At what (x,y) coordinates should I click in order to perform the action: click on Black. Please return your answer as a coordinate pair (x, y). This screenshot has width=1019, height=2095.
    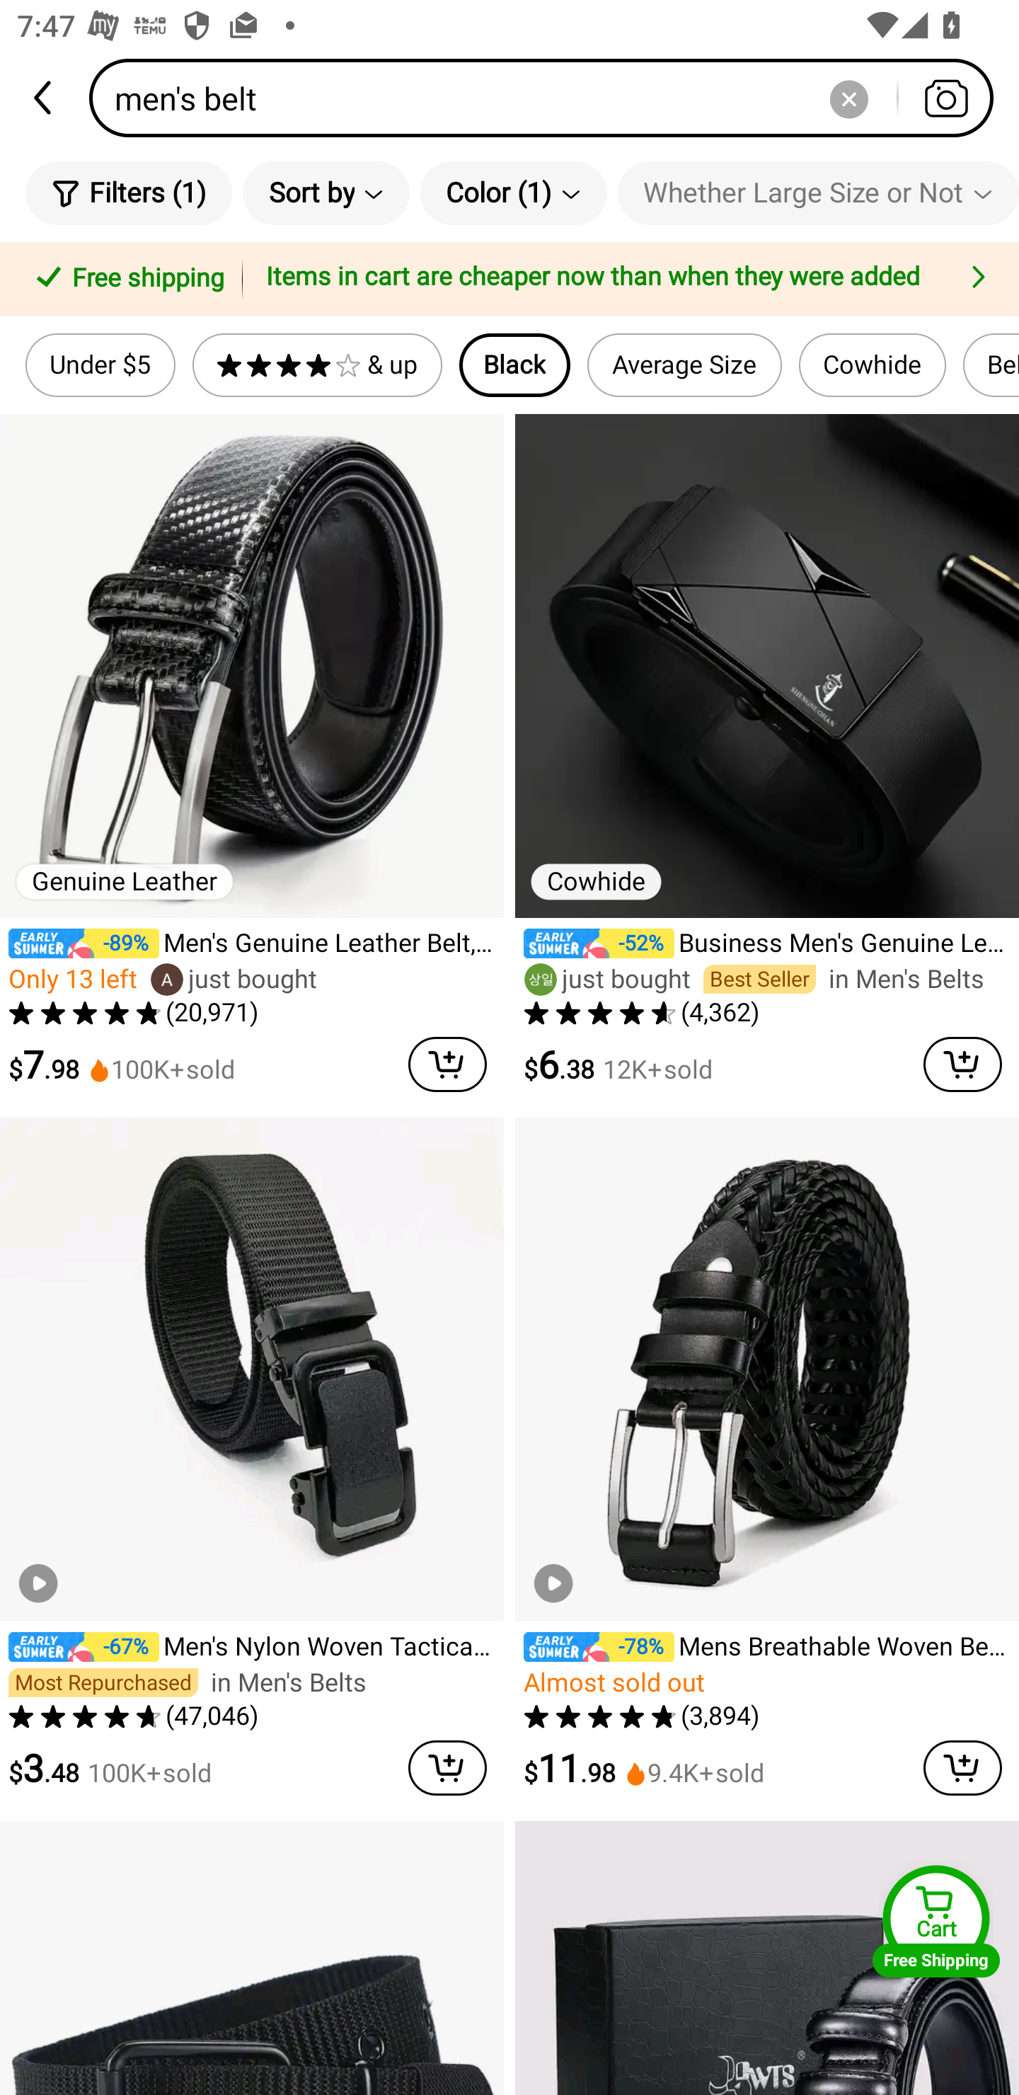
    Looking at the image, I should click on (515, 365).